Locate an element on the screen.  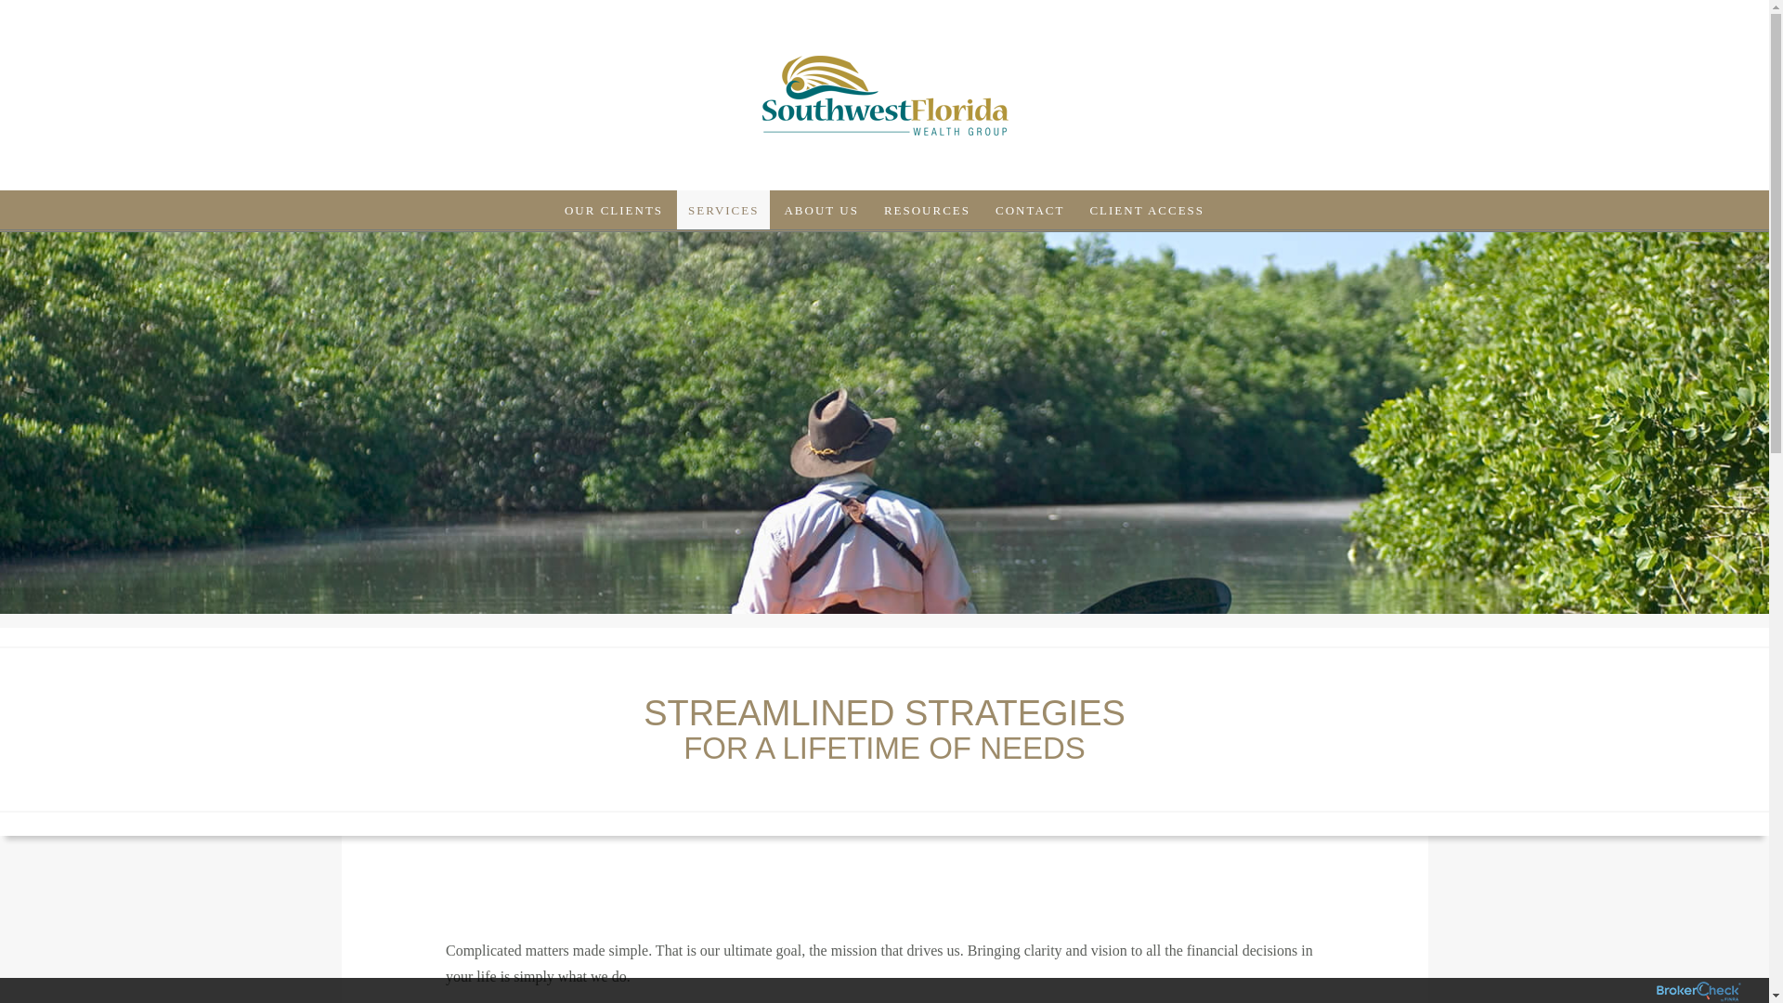
LOGIN is located at coordinates (1095, 267).